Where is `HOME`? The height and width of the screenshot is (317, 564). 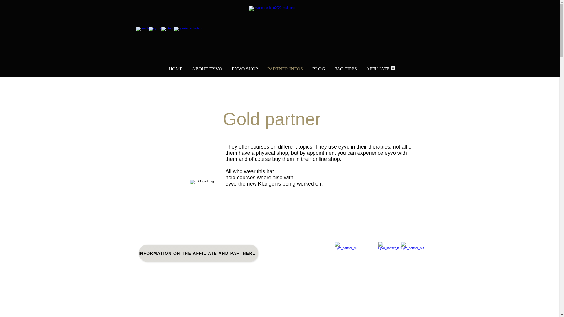
HOME is located at coordinates (176, 68).